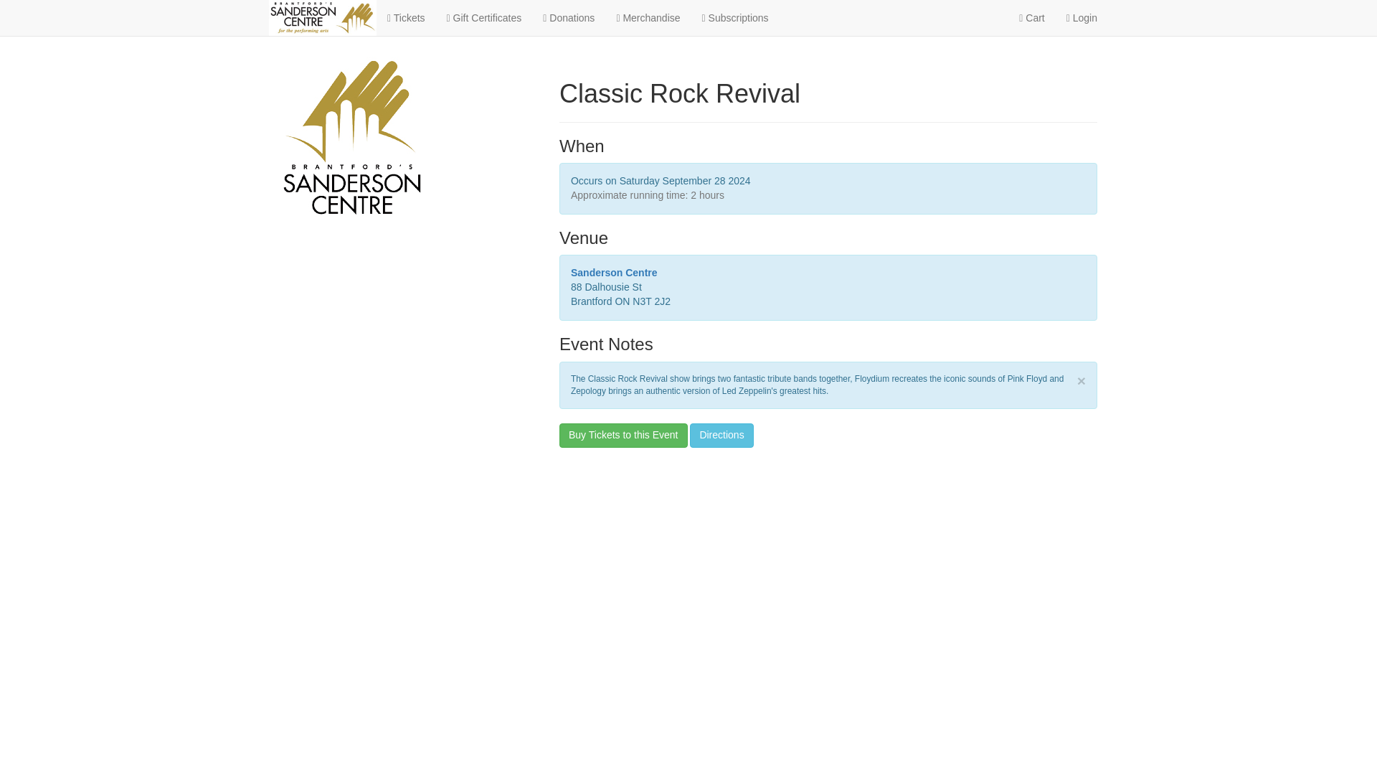 The image size is (1377, 775). What do you see at coordinates (1082, 17) in the screenshot?
I see `Login` at bounding box center [1082, 17].